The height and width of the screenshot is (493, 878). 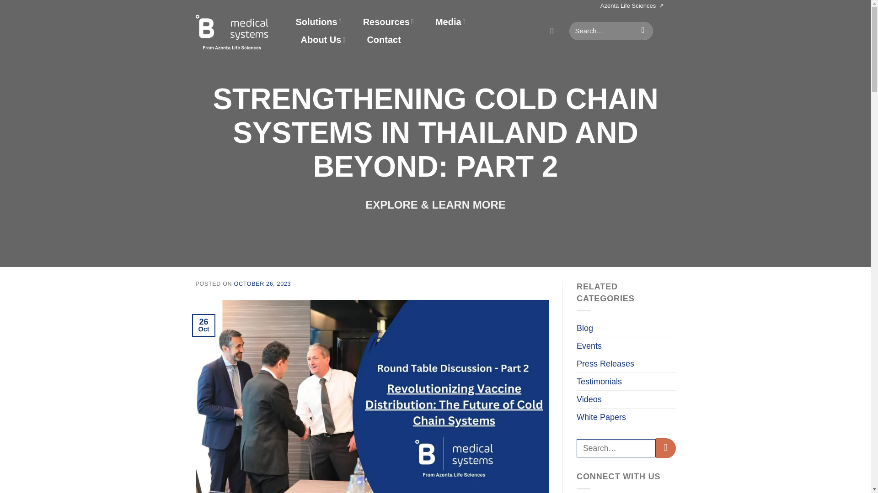 What do you see at coordinates (388, 21) in the screenshot?
I see `Resources` at bounding box center [388, 21].